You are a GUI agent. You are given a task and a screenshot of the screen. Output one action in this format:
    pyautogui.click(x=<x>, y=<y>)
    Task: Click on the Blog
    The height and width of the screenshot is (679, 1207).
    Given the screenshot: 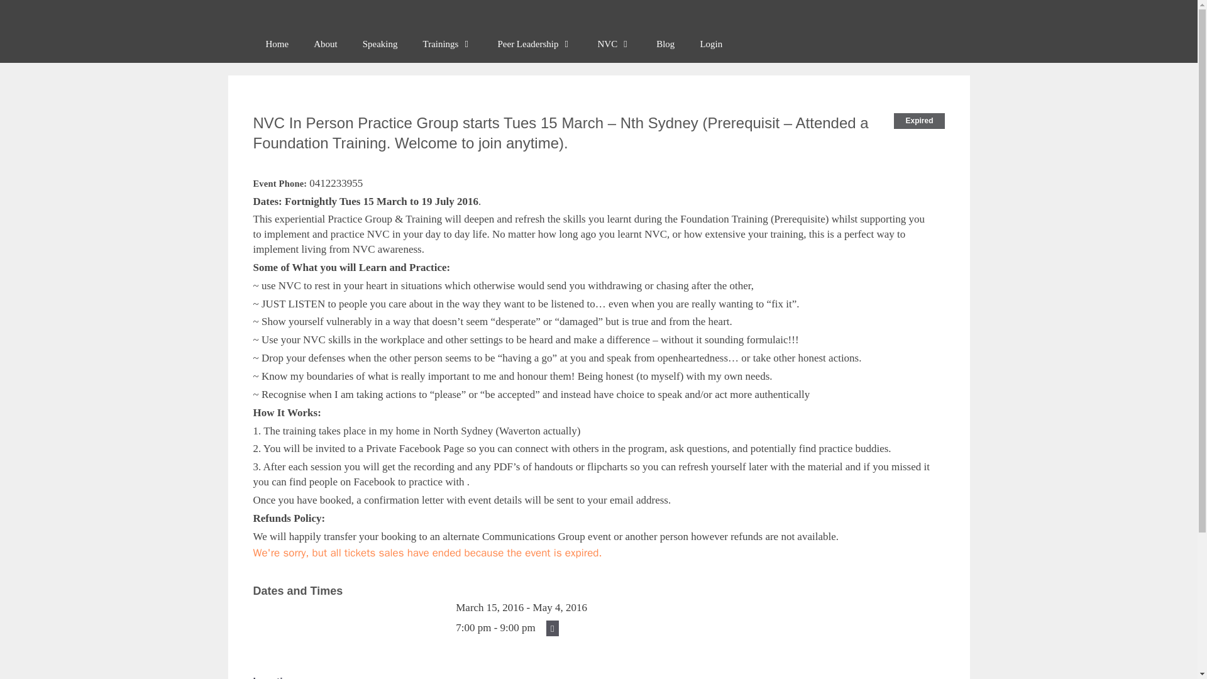 What is the action you would take?
    pyautogui.click(x=665, y=44)
    